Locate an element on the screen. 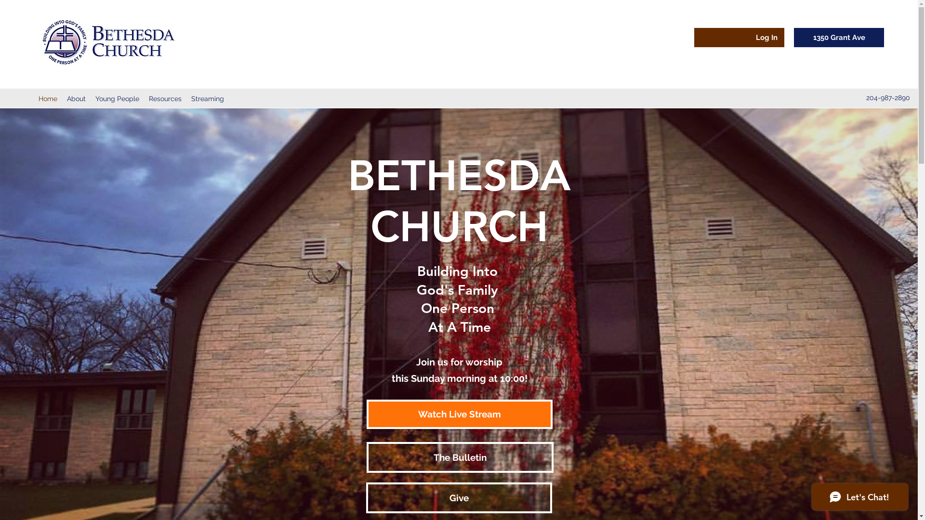 Image resolution: width=925 pixels, height=520 pixels. Give is located at coordinates (459, 498).